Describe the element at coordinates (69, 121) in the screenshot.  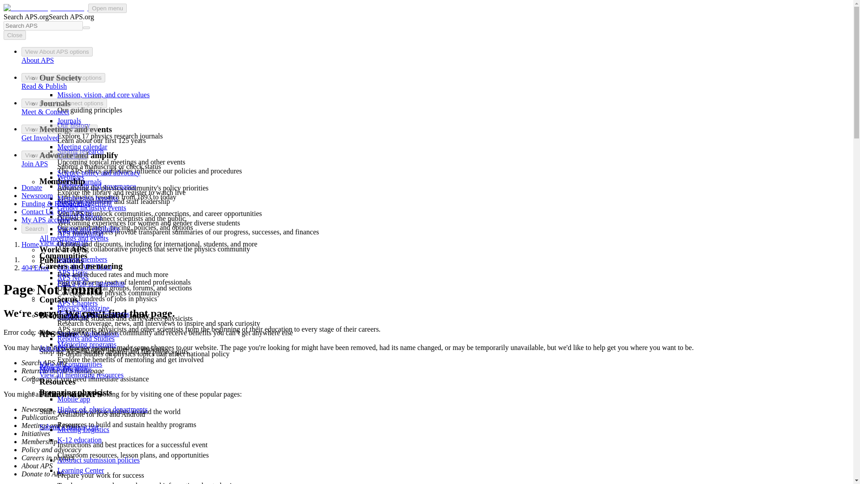
I see `Journals` at that location.